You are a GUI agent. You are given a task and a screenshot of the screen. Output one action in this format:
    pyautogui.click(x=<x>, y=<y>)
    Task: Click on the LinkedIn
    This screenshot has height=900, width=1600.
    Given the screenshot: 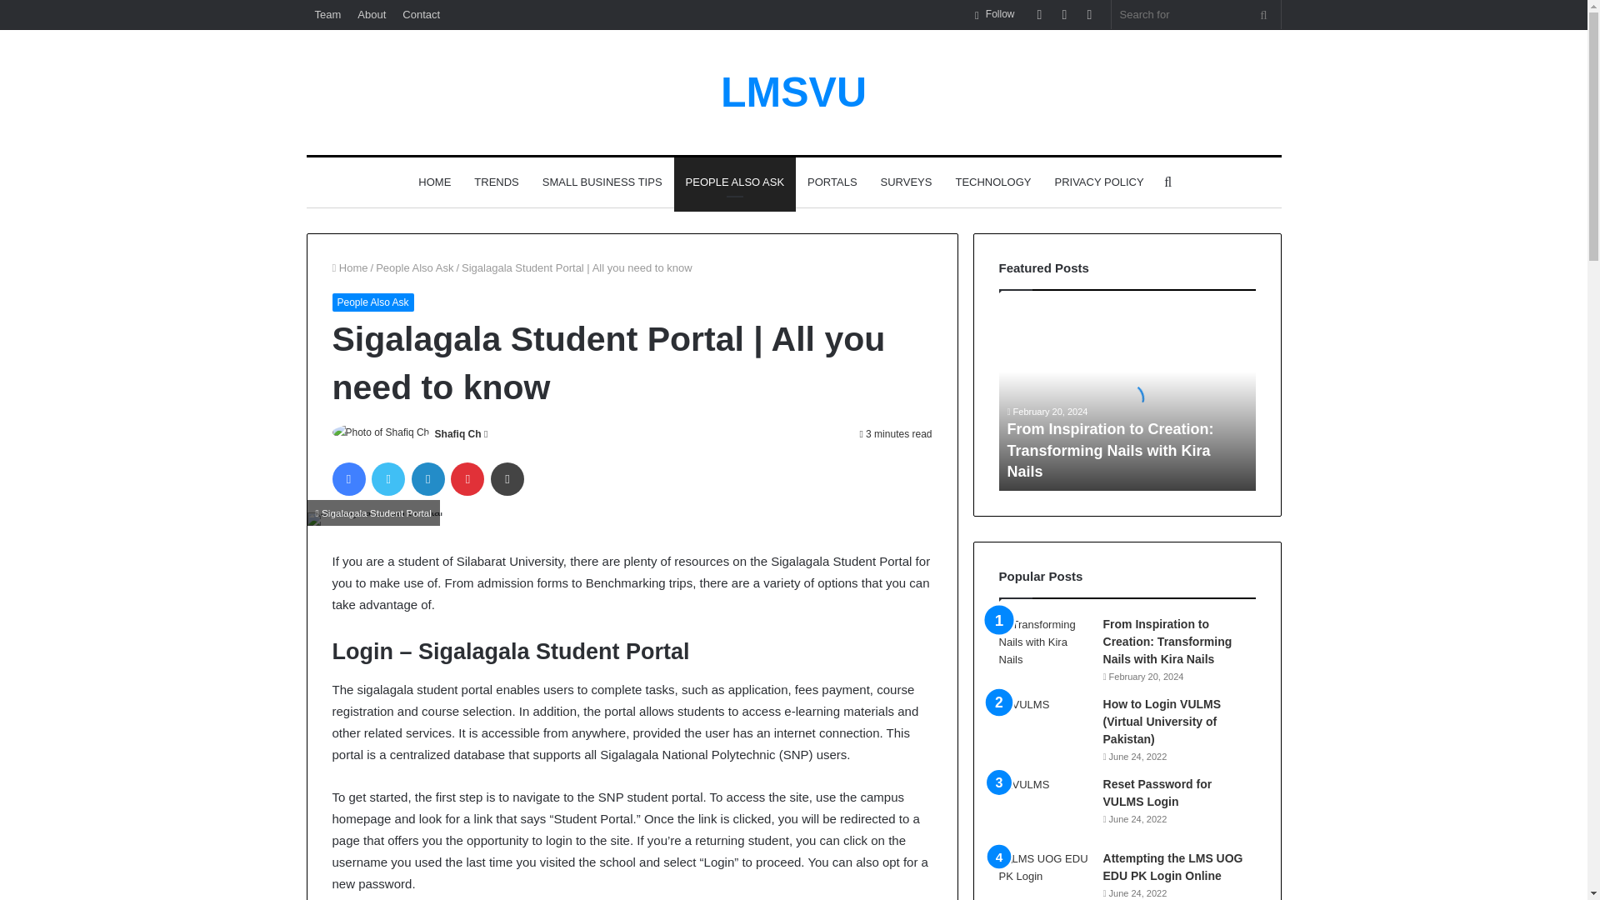 What is the action you would take?
    pyautogui.click(x=427, y=479)
    